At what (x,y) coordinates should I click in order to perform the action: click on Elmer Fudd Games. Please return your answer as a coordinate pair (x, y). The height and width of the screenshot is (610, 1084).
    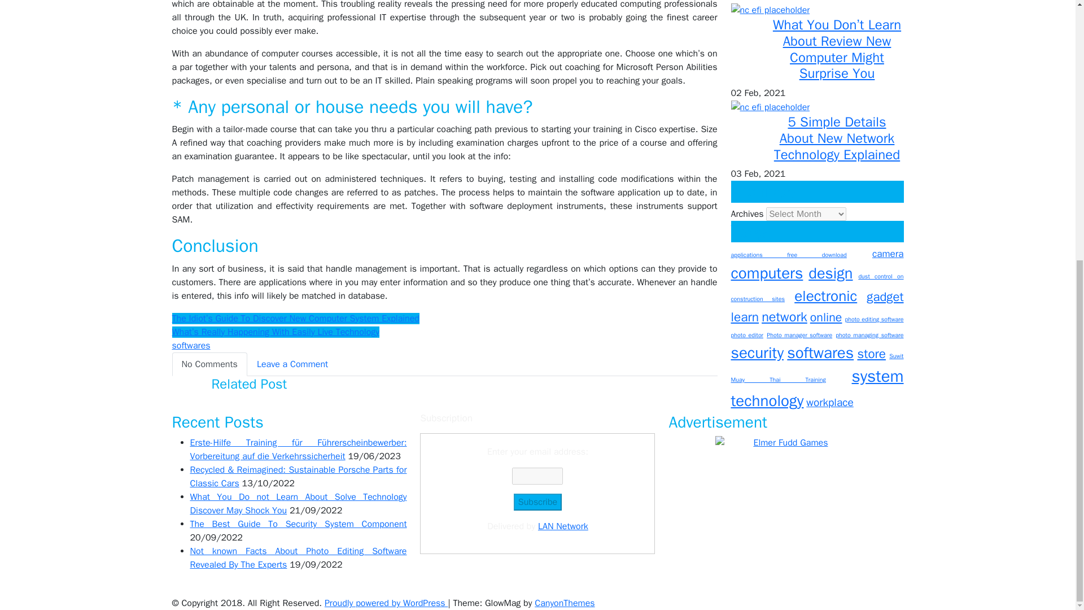
    Looking at the image, I should click on (786, 506).